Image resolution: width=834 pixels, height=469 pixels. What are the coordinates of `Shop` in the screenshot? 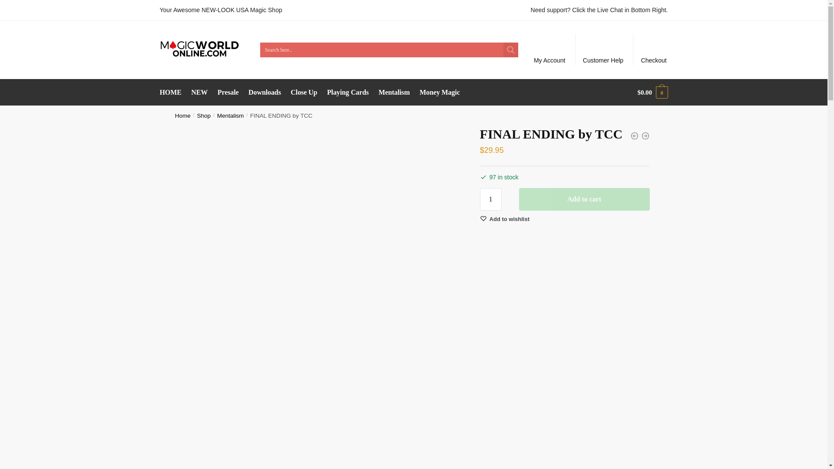 It's located at (204, 116).